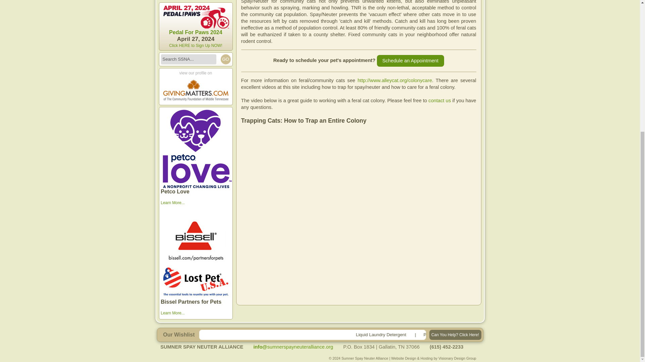 The height and width of the screenshot is (362, 645). What do you see at coordinates (225, 59) in the screenshot?
I see `GO` at bounding box center [225, 59].